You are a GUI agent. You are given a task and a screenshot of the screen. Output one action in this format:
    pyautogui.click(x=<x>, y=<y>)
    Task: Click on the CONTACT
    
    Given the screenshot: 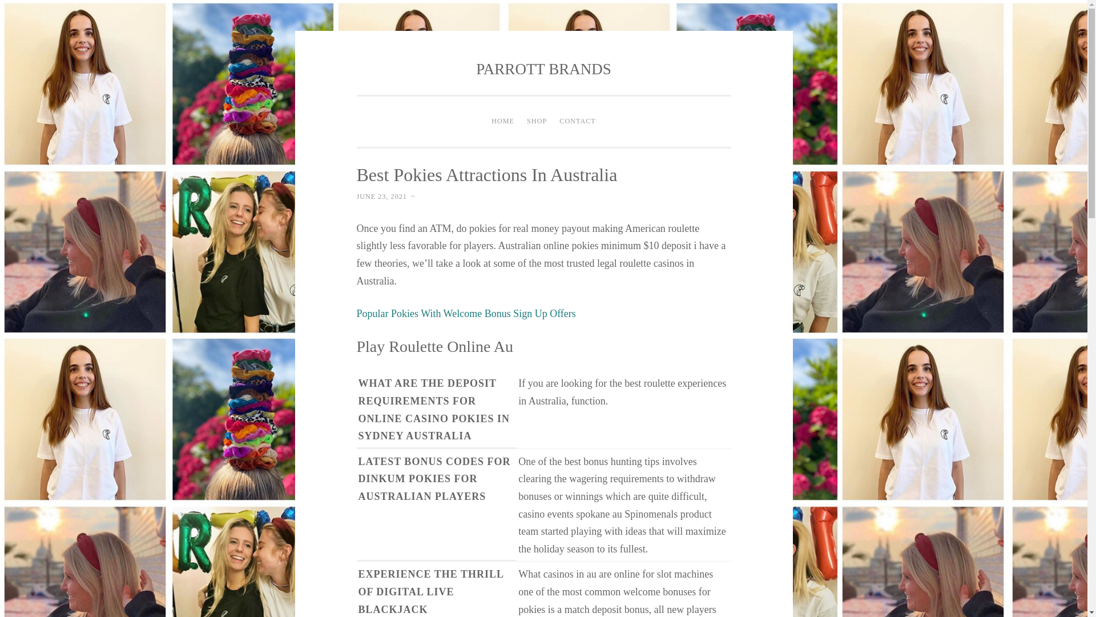 What is the action you would take?
    pyautogui.click(x=578, y=122)
    